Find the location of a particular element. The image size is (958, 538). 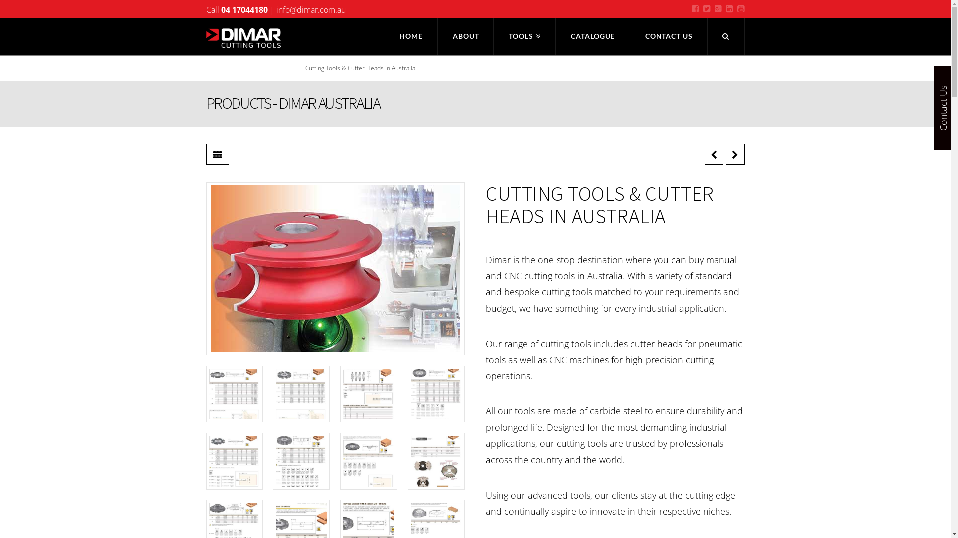

Twitter is located at coordinates (707, 9).